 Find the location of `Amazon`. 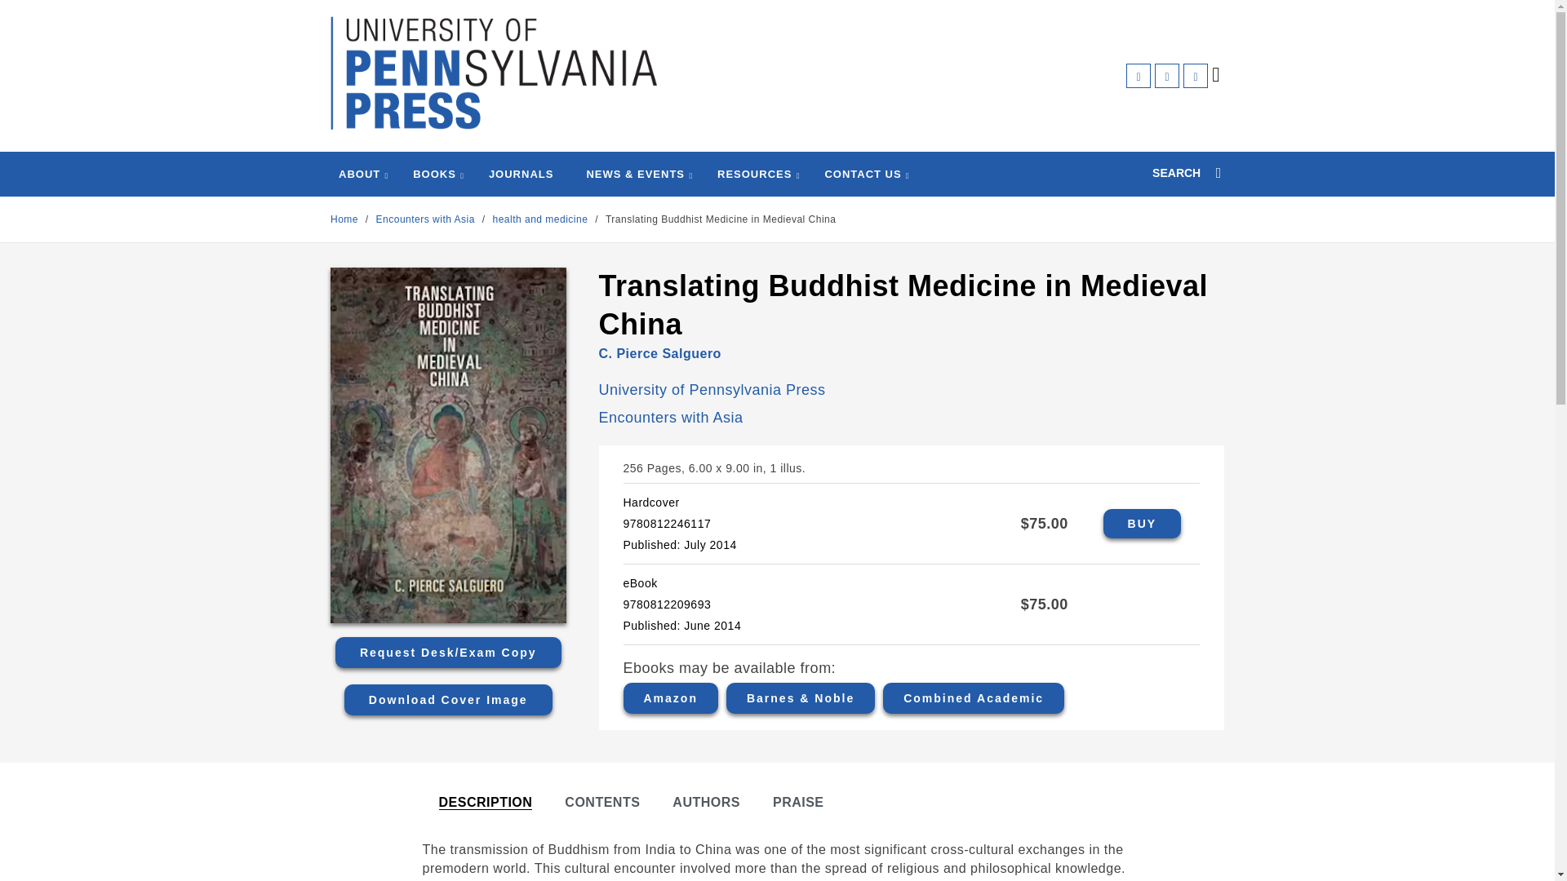

Amazon is located at coordinates (671, 698).